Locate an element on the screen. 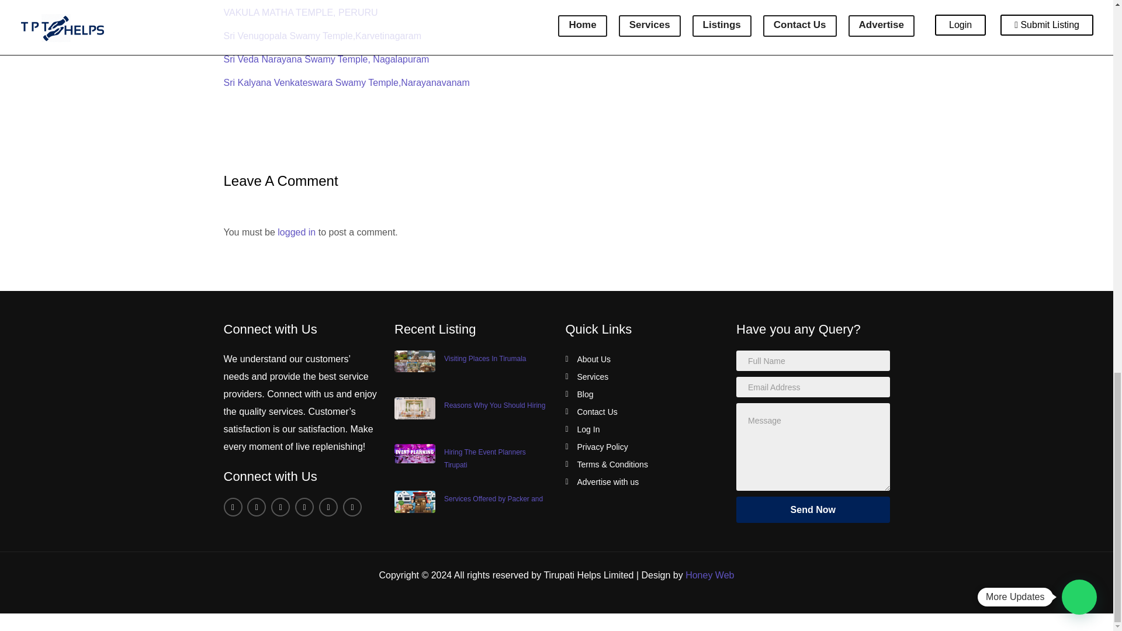 The height and width of the screenshot is (631, 1122). Blog is located at coordinates (579, 394).